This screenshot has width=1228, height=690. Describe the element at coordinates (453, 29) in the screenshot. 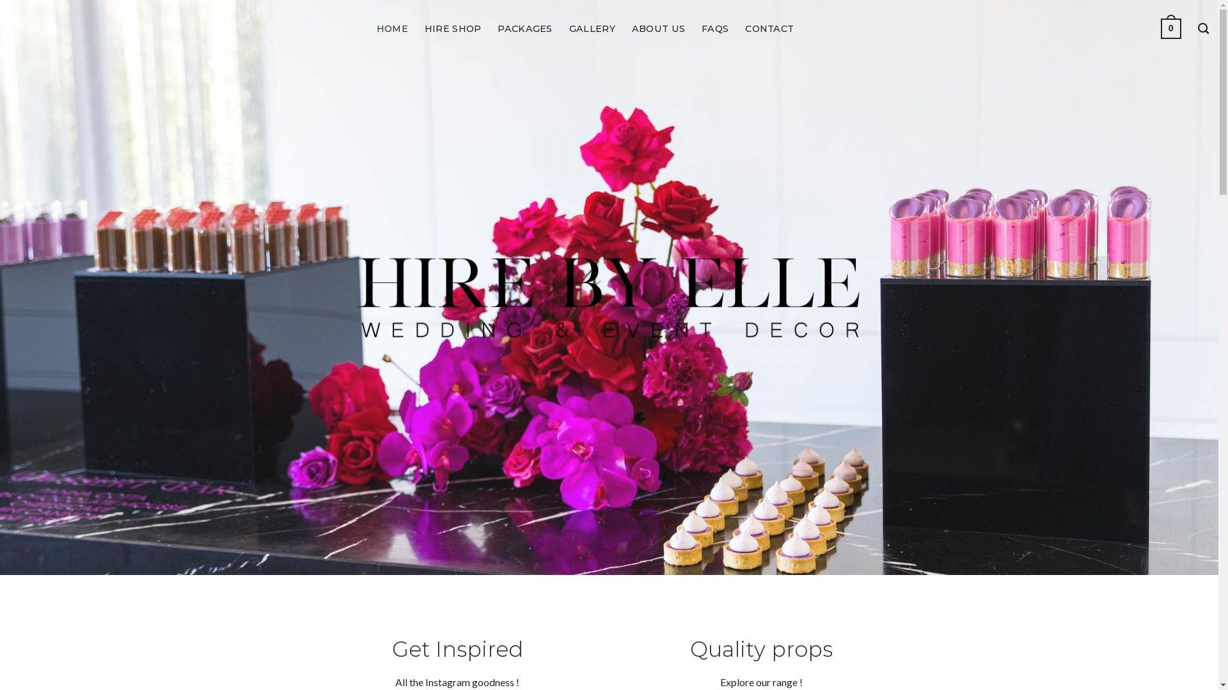

I see `HIRE SHOP` at that location.